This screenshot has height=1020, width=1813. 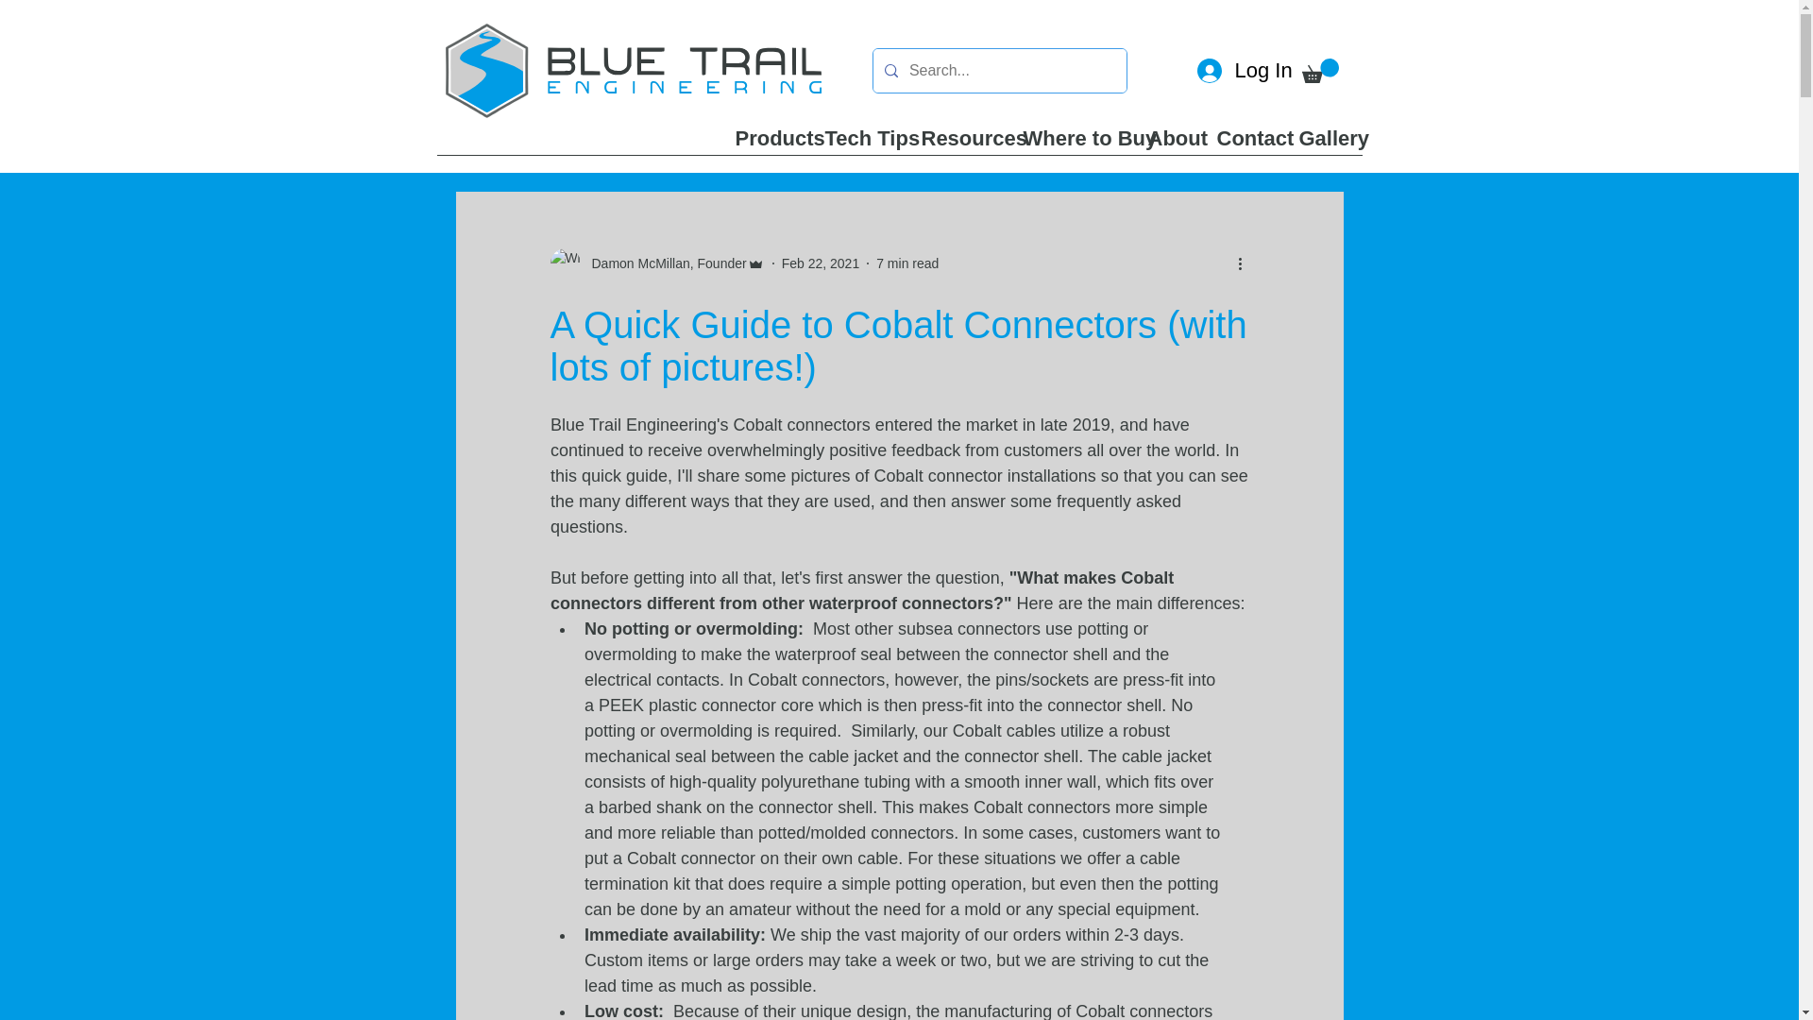 What do you see at coordinates (1322, 144) in the screenshot?
I see `Gallery` at bounding box center [1322, 144].